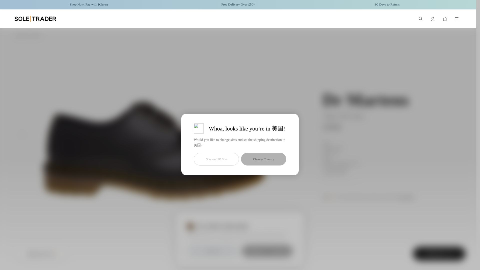 Image resolution: width=480 pixels, height=270 pixels. I want to click on 90 Days to Return, so click(387, 4).